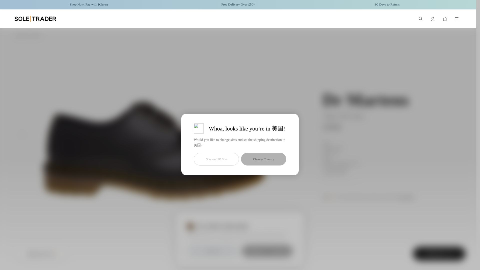 Image resolution: width=480 pixels, height=270 pixels. I want to click on 90 Days to Return, so click(387, 4).